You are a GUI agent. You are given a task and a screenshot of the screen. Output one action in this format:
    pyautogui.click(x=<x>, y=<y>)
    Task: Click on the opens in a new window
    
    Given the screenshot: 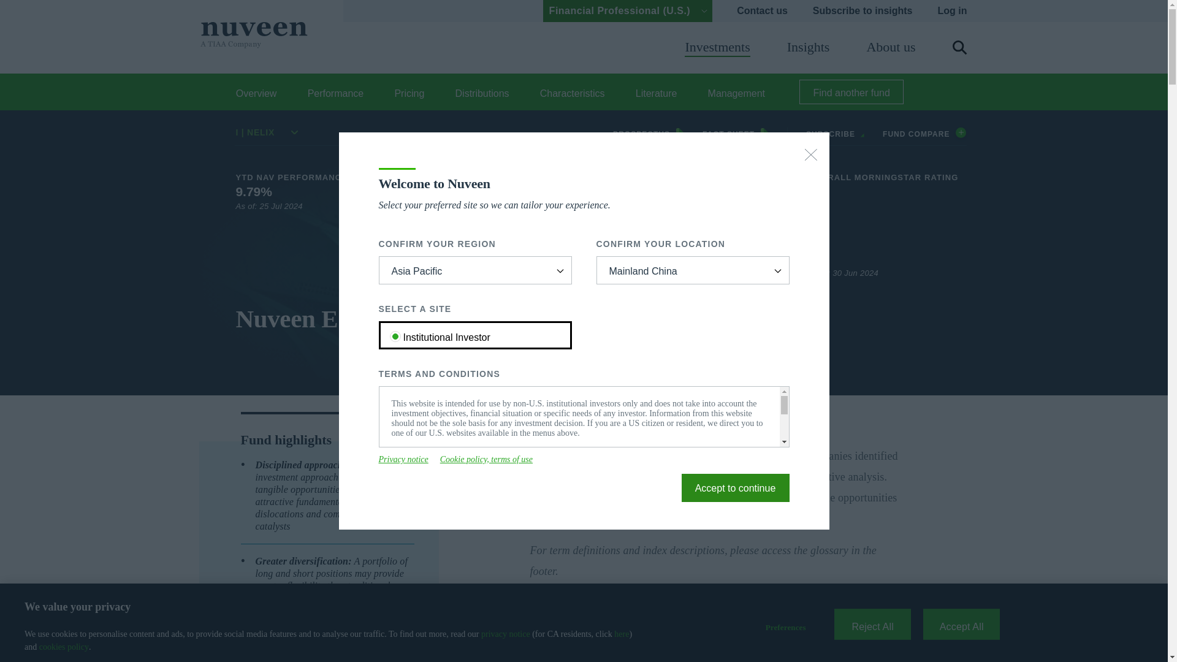 What is the action you would take?
    pyautogui.click(x=736, y=132)
    